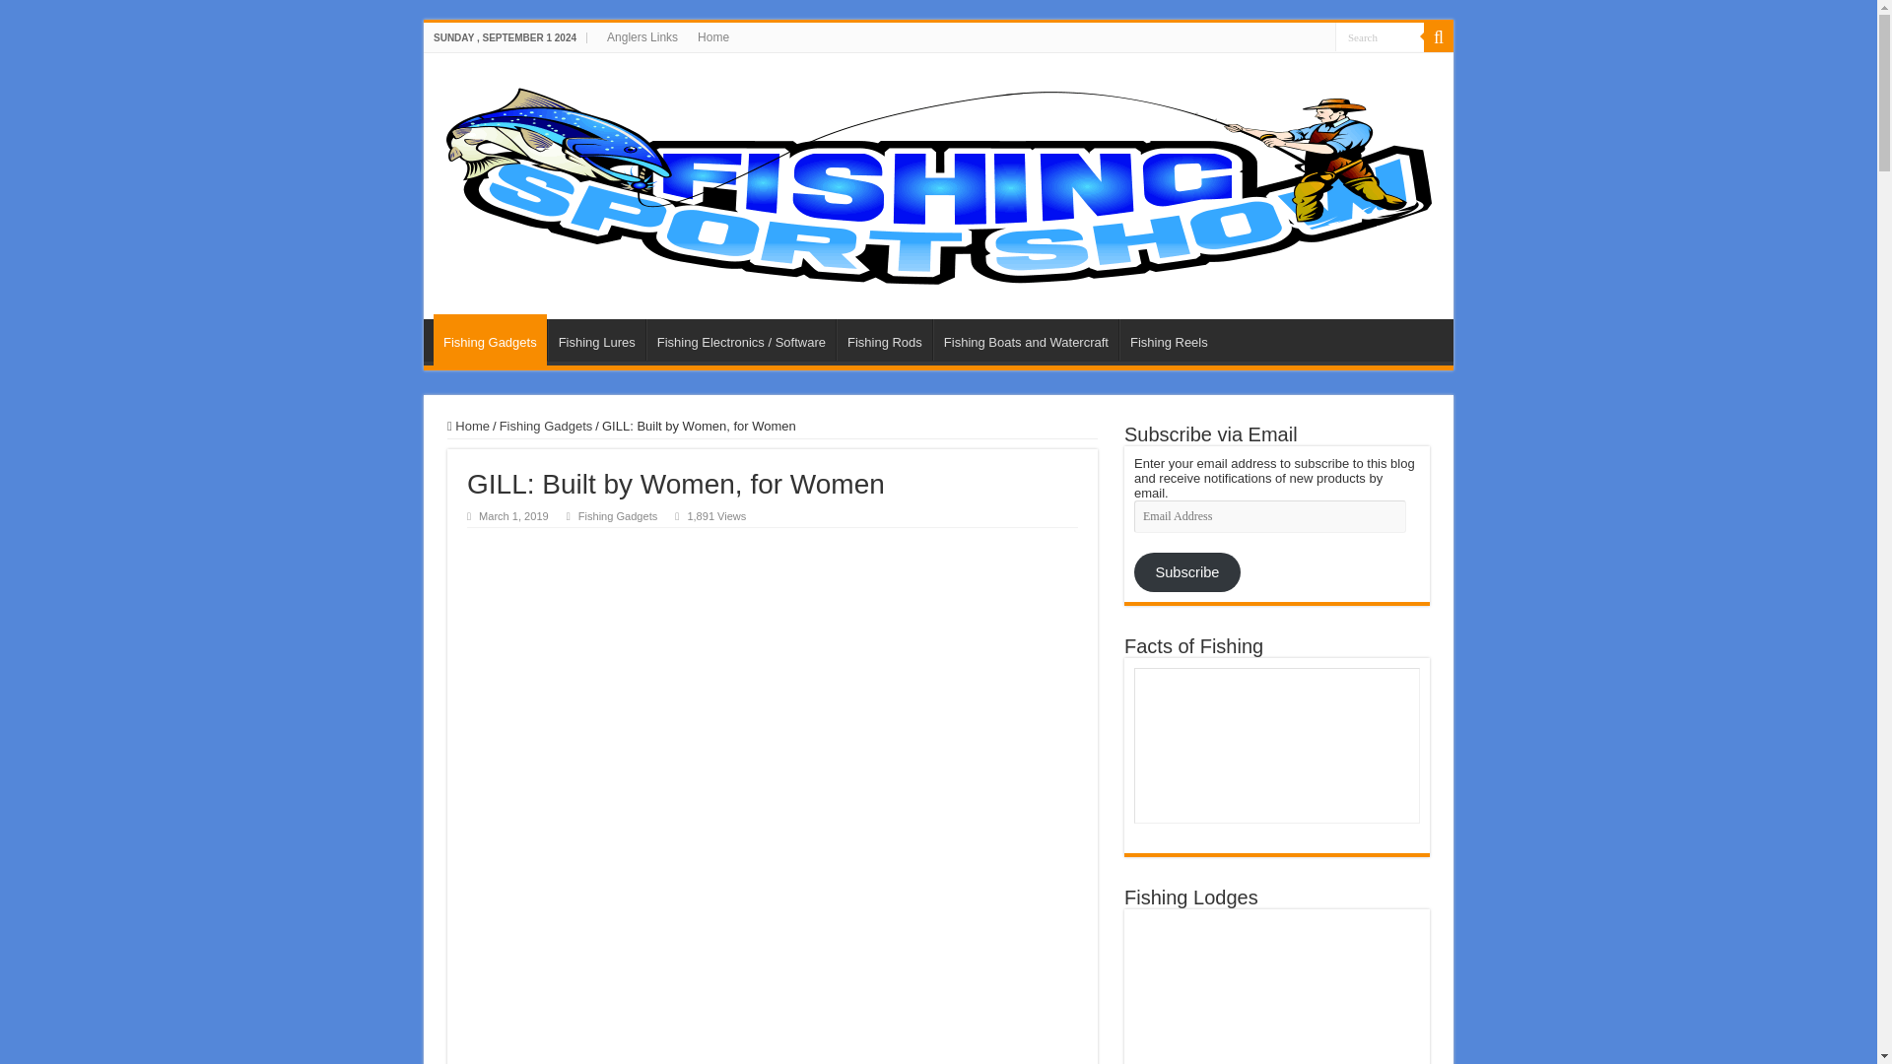 This screenshot has height=1064, width=1892. Describe the element at coordinates (937, 181) in the screenshot. I see `Fishing Sport Show` at that location.